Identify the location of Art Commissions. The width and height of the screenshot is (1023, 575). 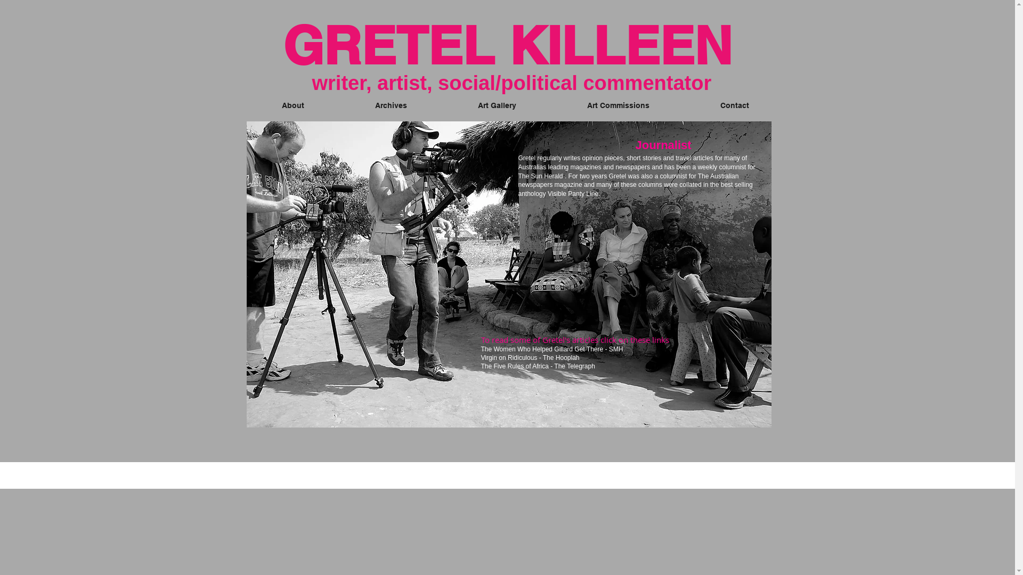
(619, 105).